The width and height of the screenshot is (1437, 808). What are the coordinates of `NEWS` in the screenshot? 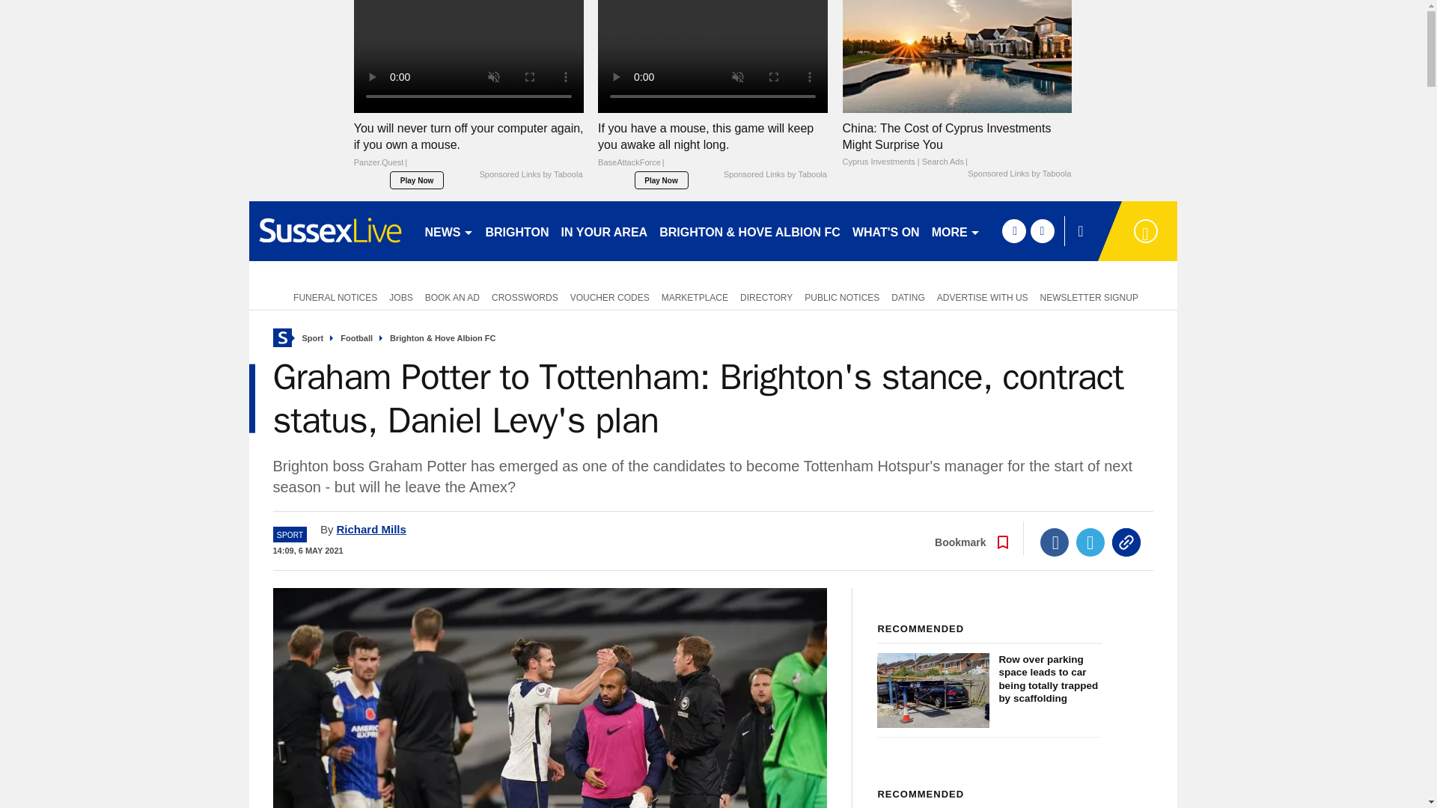 It's located at (449, 230).